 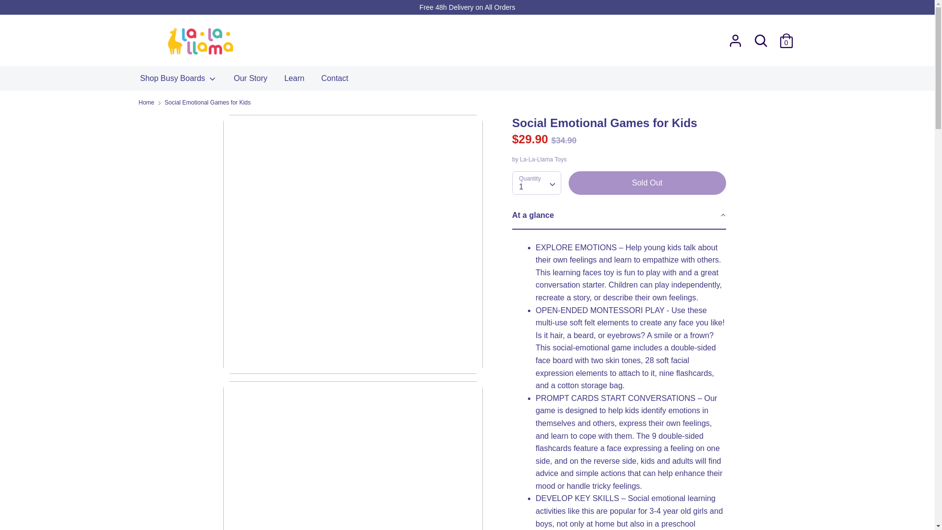 What do you see at coordinates (536, 183) in the screenshot?
I see `1` at bounding box center [536, 183].